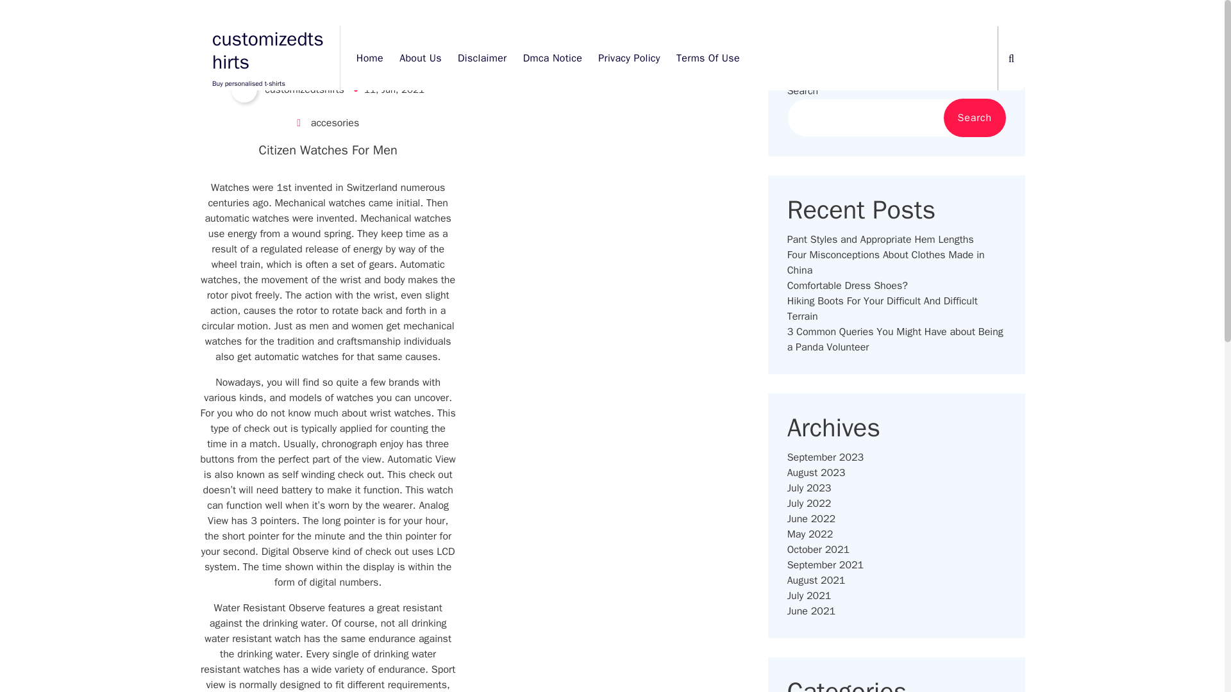 The height and width of the screenshot is (692, 1231). What do you see at coordinates (818, 550) in the screenshot?
I see `October 2021` at bounding box center [818, 550].